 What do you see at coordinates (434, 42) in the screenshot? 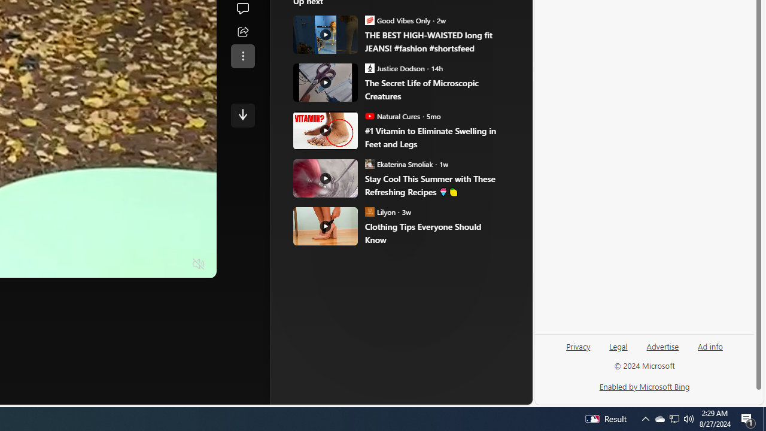
I see `THE BEST HIGH-WAISTED long fit JEANS! #fashion #shortsfeed` at bounding box center [434, 42].